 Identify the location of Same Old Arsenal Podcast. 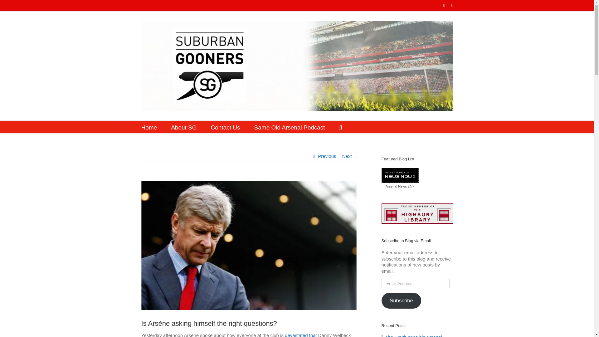
(290, 127).